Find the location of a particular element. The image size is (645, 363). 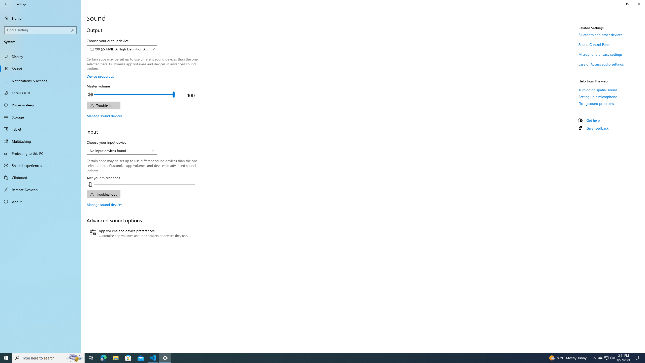

Clipboard is located at coordinates (40, 177).